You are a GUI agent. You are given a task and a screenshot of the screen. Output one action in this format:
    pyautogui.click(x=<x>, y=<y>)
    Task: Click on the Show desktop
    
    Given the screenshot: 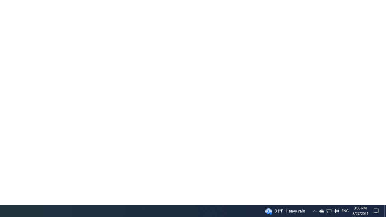 What is the action you would take?
    pyautogui.click(x=321, y=211)
    